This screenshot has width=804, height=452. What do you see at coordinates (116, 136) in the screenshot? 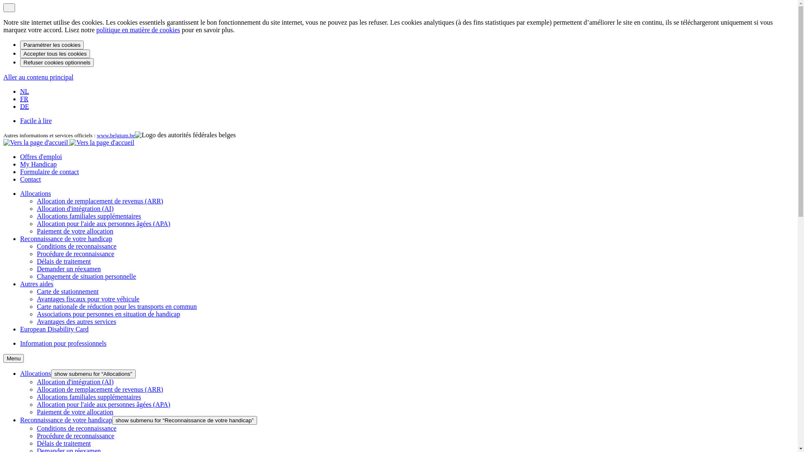
I see `www.belgium.be` at bounding box center [116, 136].